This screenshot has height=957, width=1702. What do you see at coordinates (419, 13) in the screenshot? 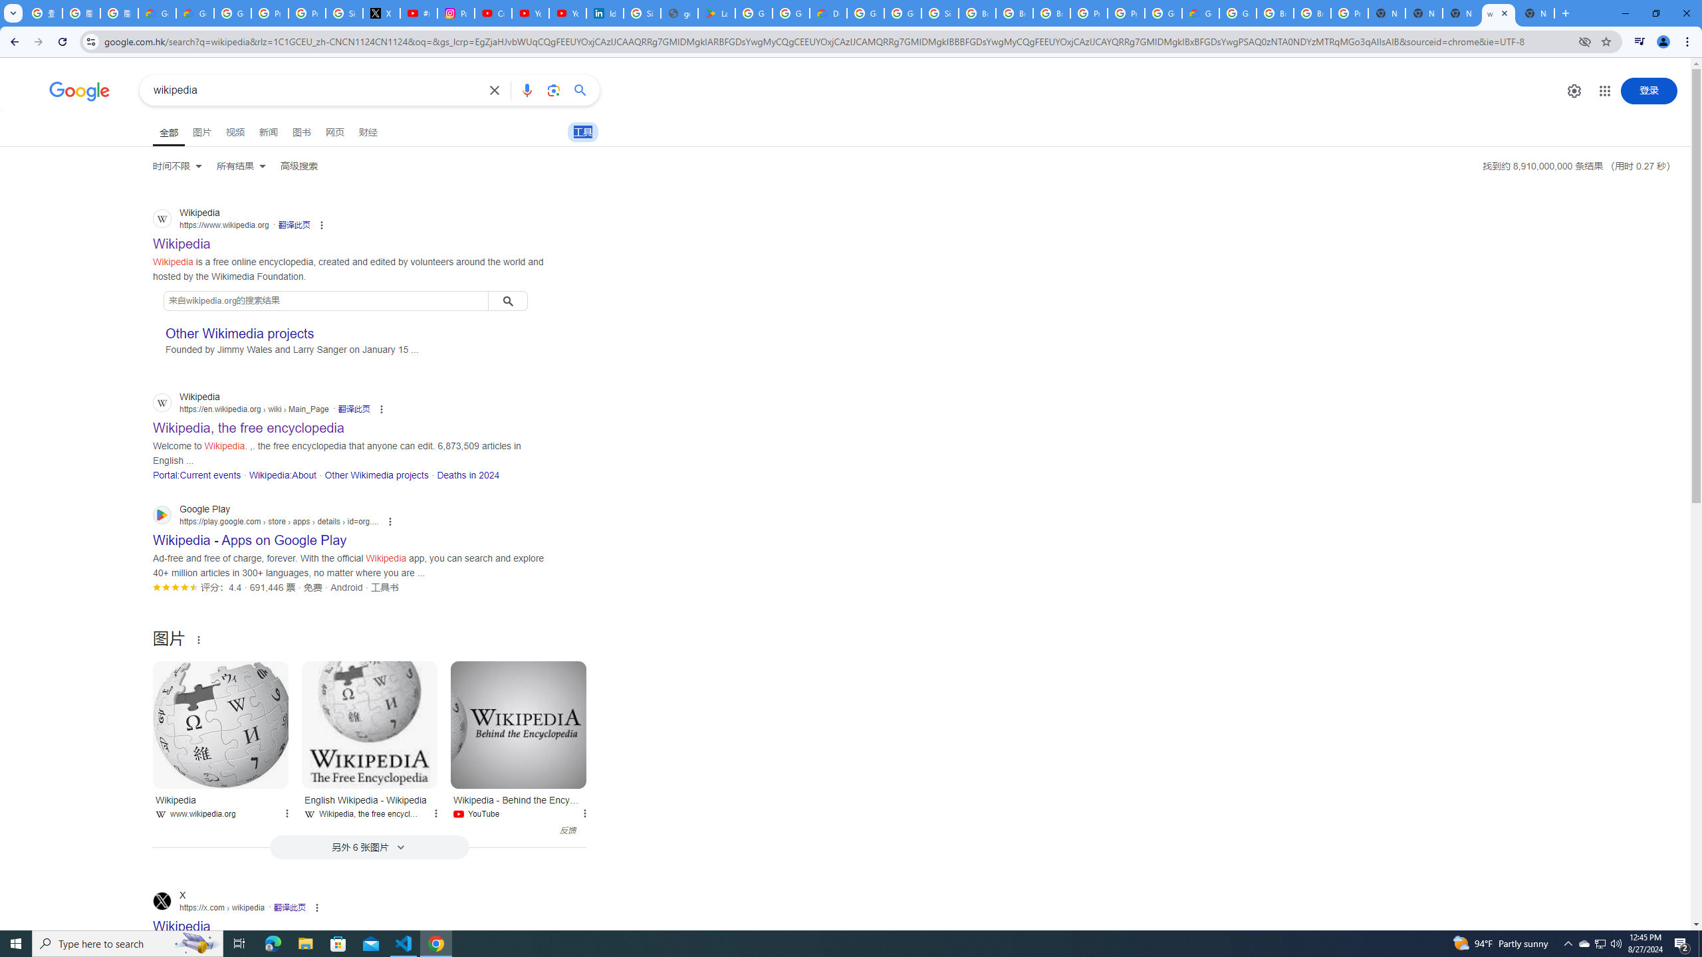
I see `#nbabasketballhighlights - YouTube` at bounding box center [419, 13].